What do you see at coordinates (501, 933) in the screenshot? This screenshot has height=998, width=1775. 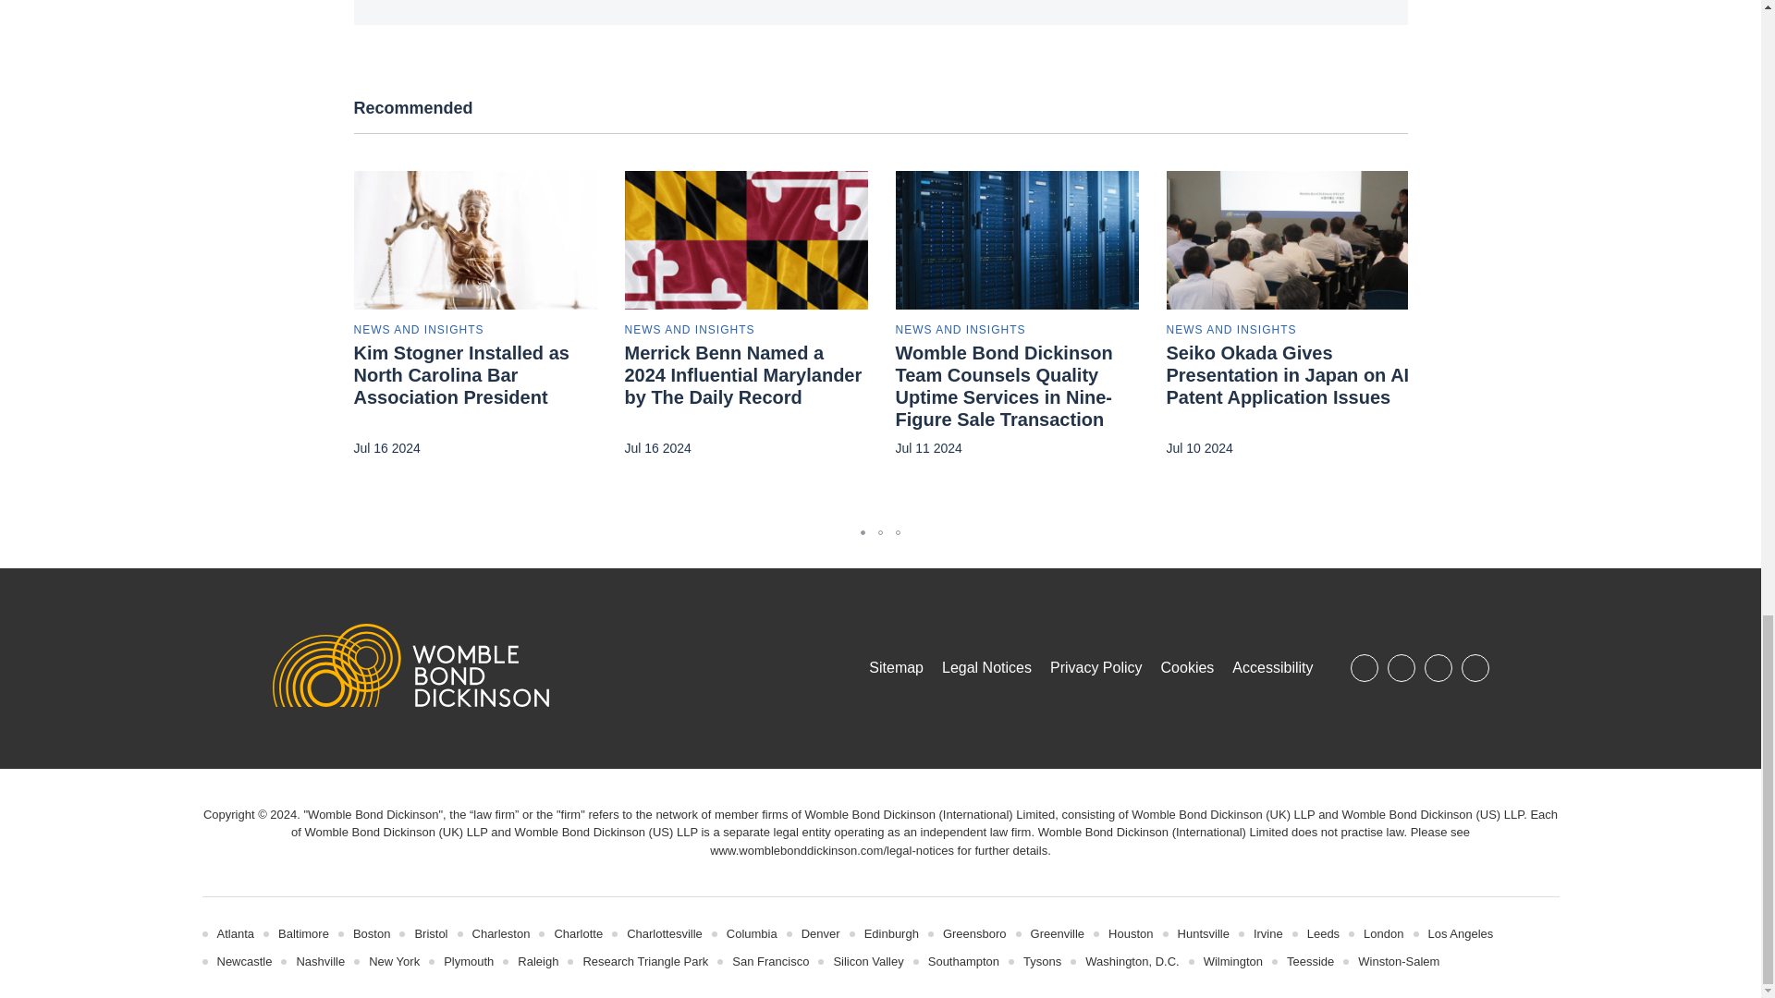 I see `Charleston, SC, US` at bounding box center [501, 933].